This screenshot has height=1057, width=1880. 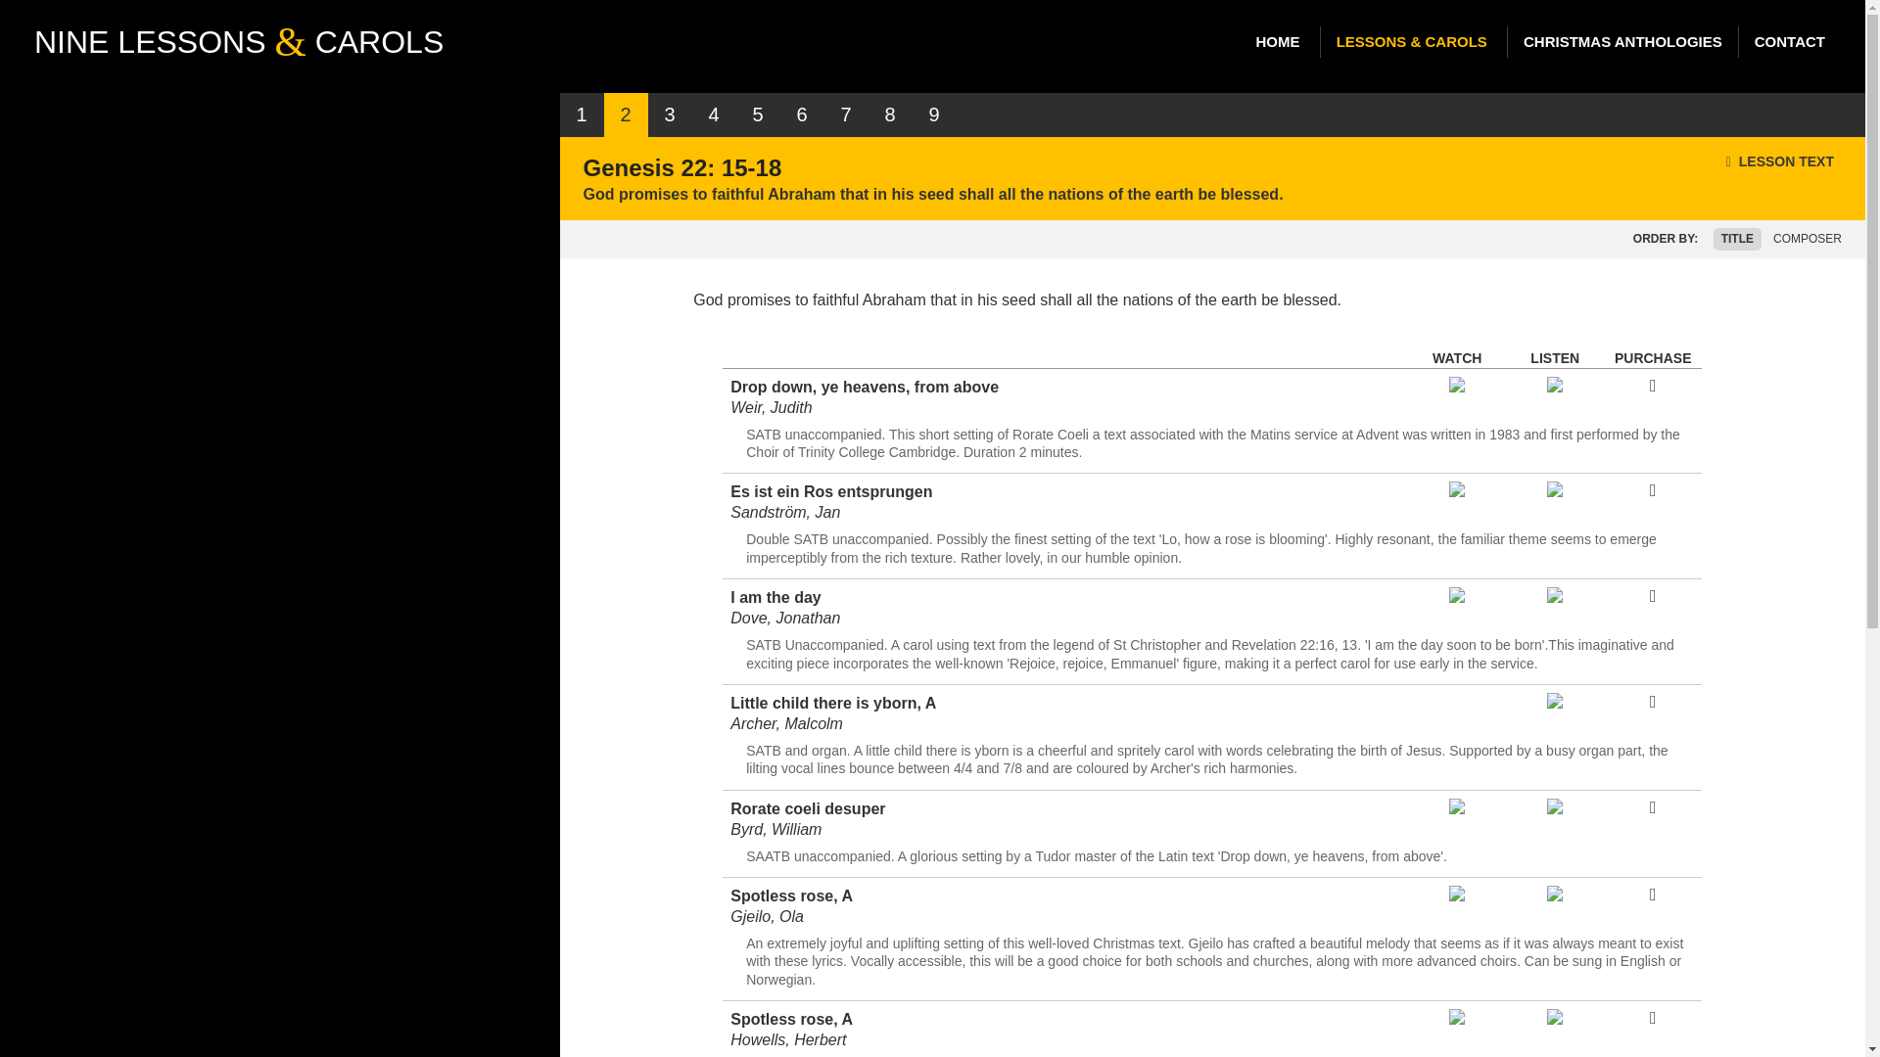 What do you see at coordinates (1277, 42) in the screenshot?
I see `HOME` at bounding box center [1277, 42].